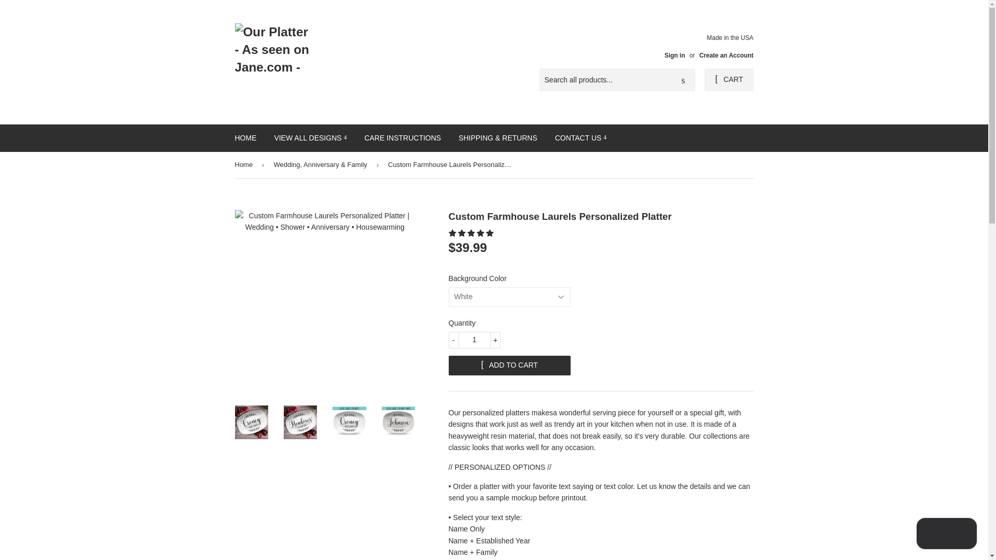 This screenshot has width=996, height=560. Describe the element at coordinates (674, 55) in the screenshot. I see `Sign in` at that location.